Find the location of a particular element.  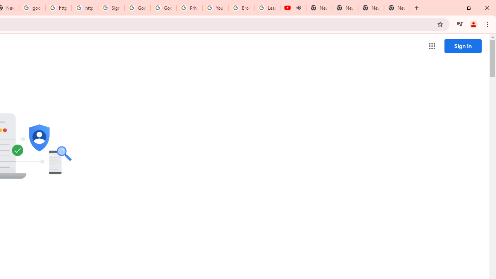

https://scholar.google.com/ is located at coordinates (85, 8).